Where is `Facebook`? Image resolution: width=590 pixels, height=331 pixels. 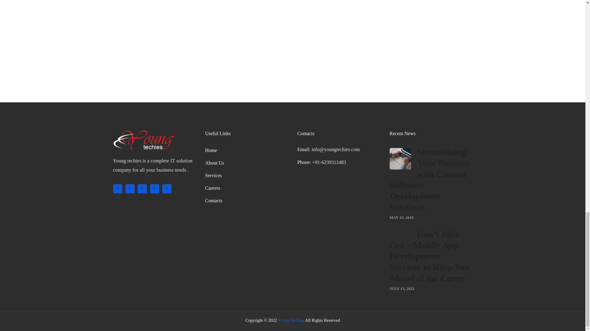
Facebook is located at coordinates (130, 188).